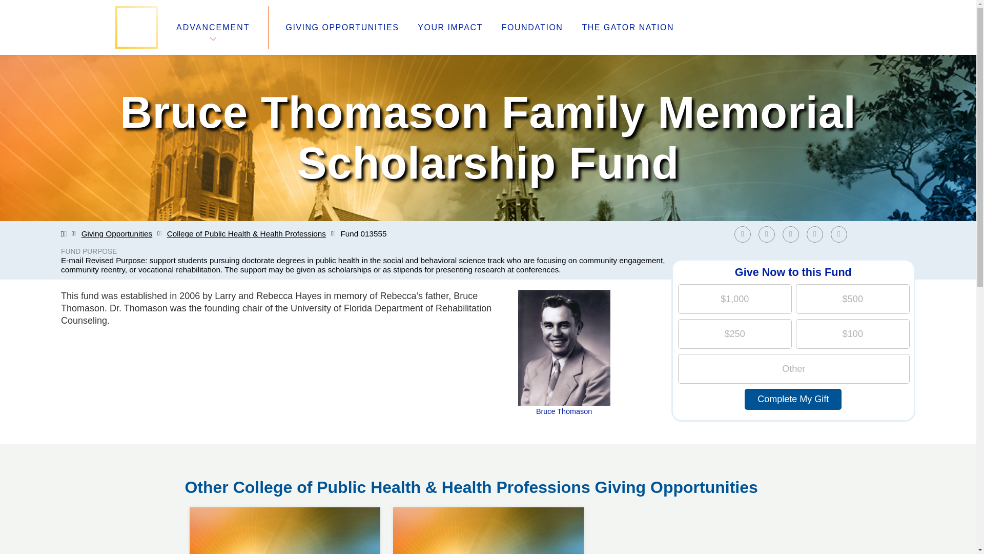  I want to click on Share on Reddit, so click(817, 234).